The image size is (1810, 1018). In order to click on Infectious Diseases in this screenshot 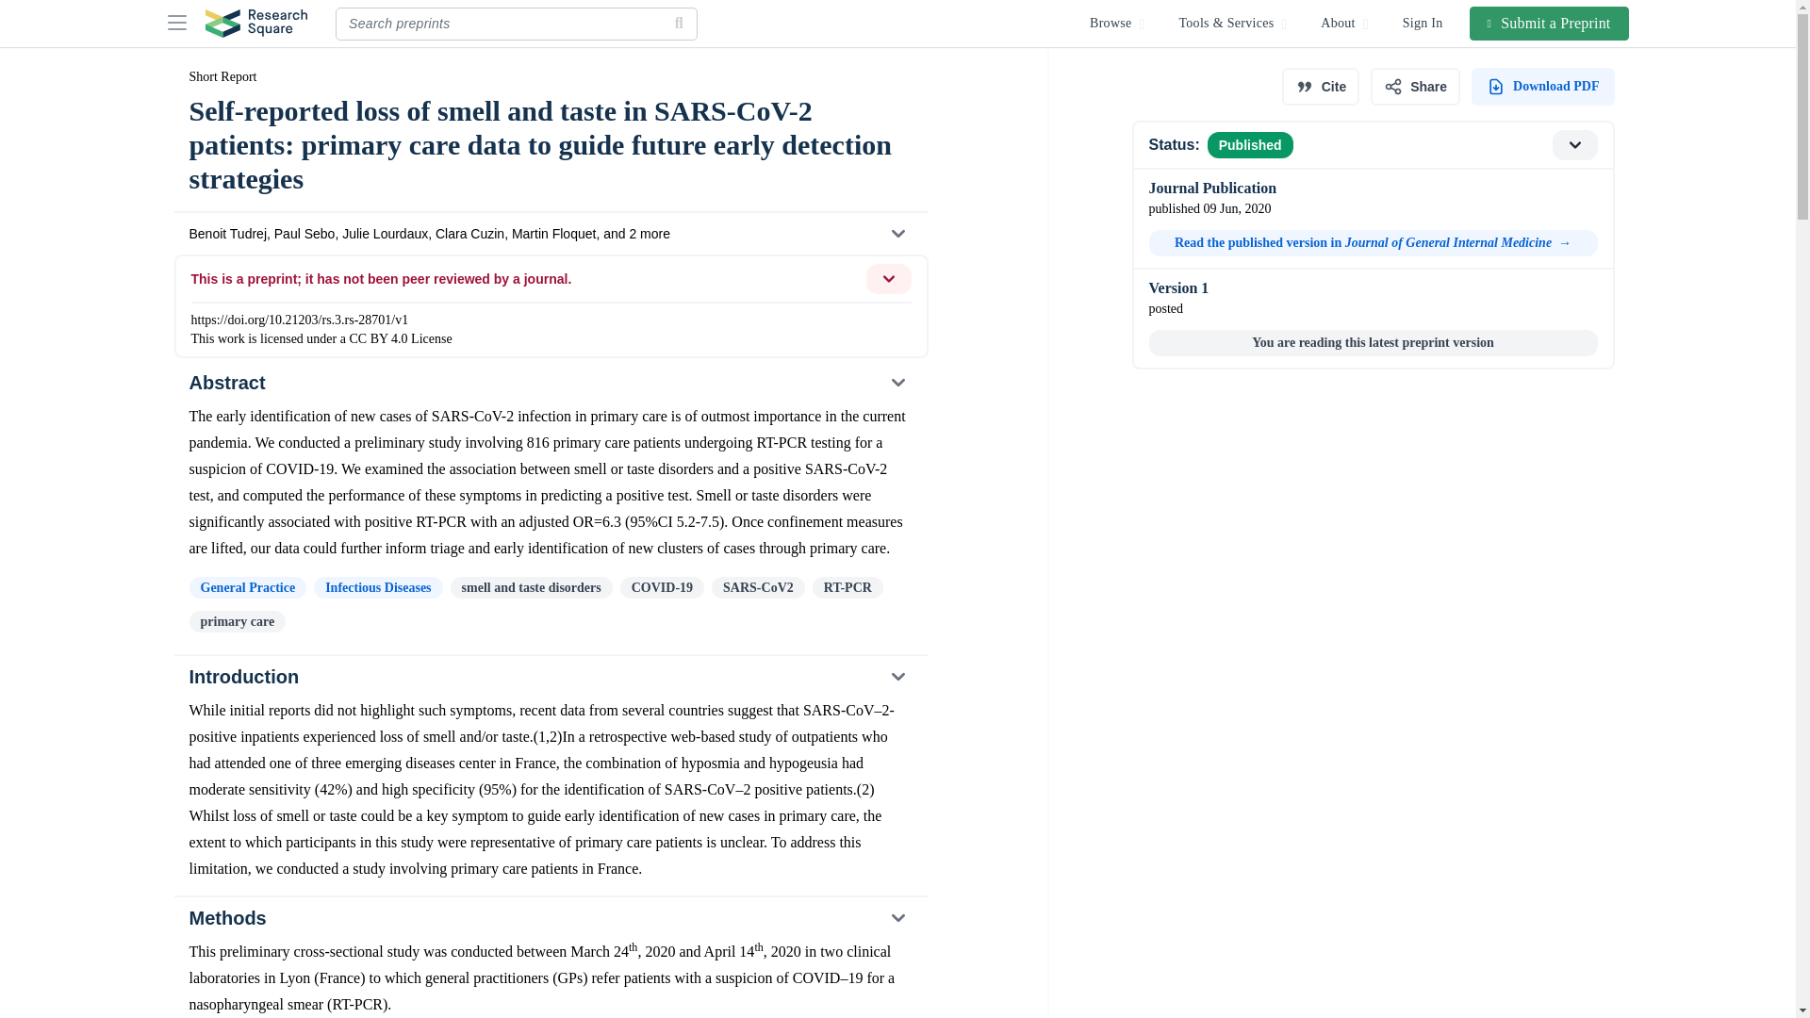, I will do `click(377, 588)`.